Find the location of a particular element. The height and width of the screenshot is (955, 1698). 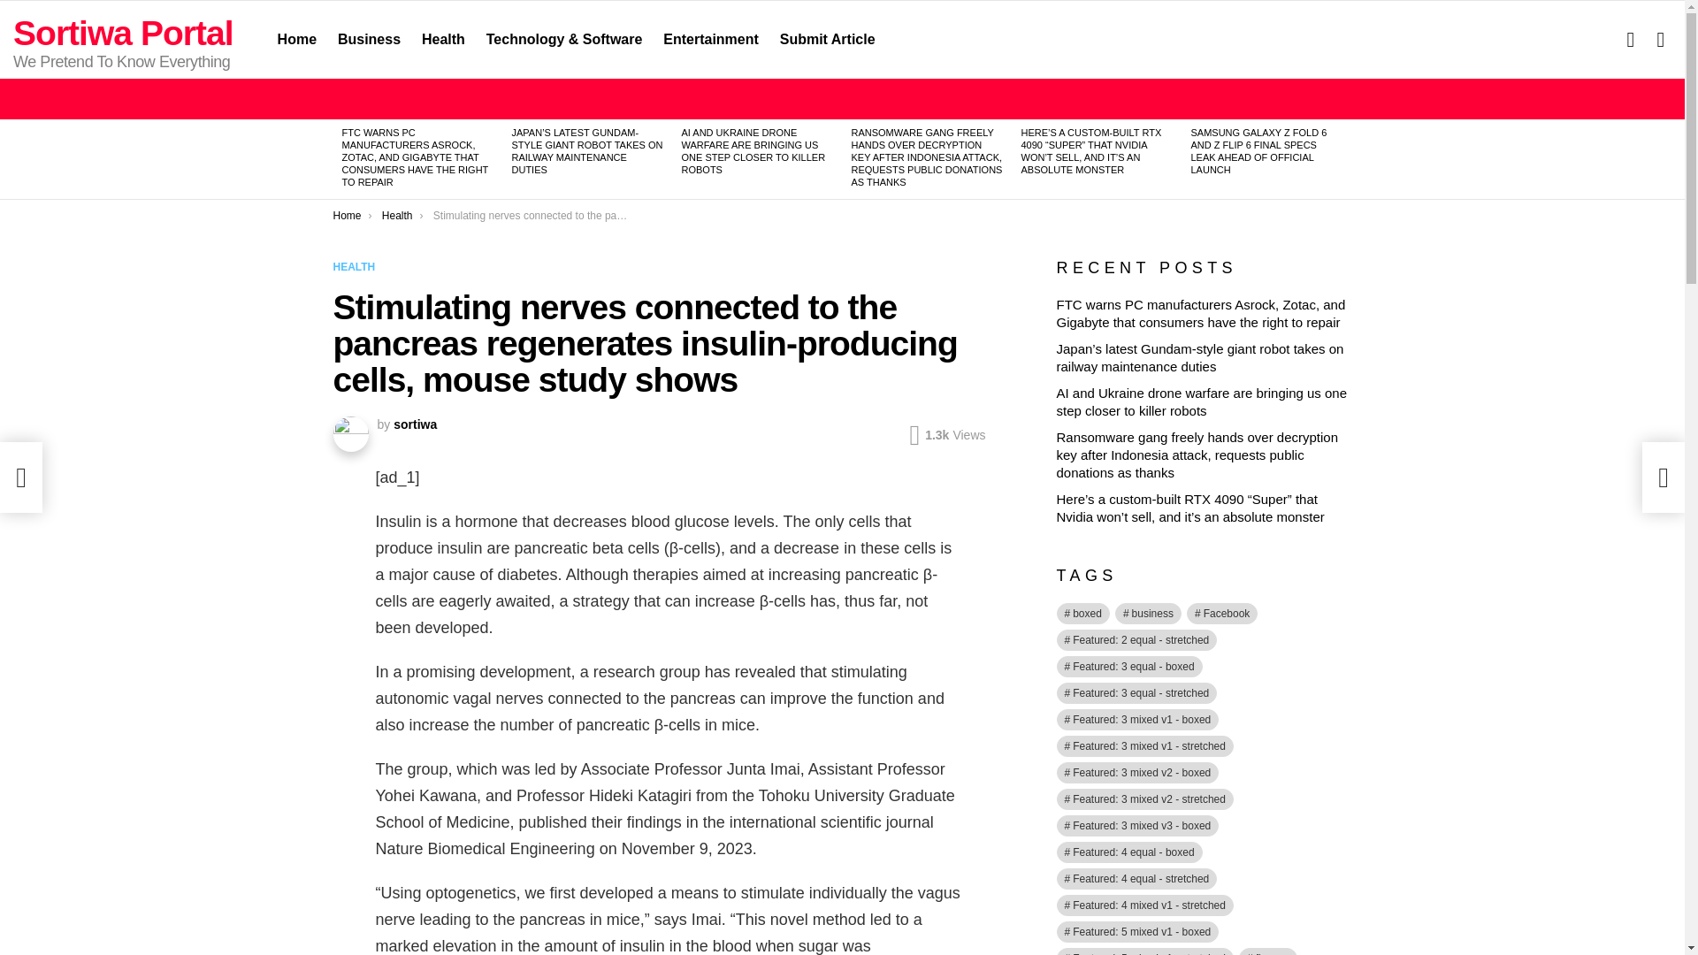

Submit Article is located at coordinates (828, 40).